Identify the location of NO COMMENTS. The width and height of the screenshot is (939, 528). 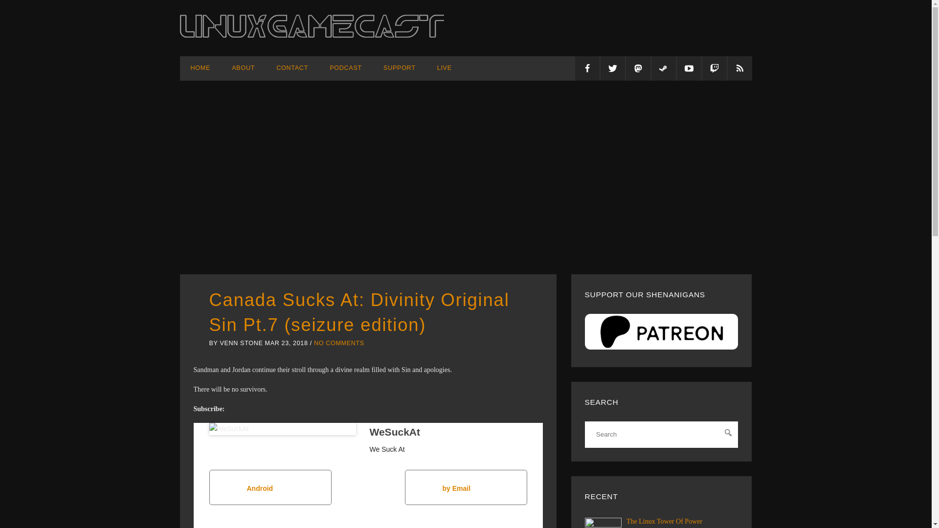
(338, 343).